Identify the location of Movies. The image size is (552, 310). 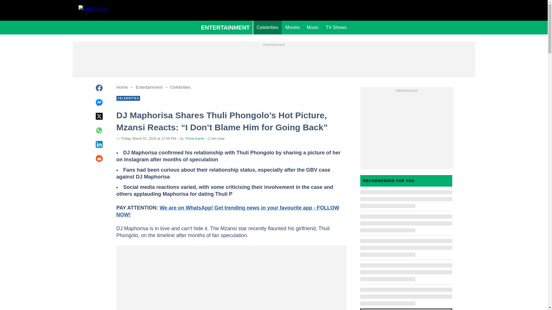
(292, 28).